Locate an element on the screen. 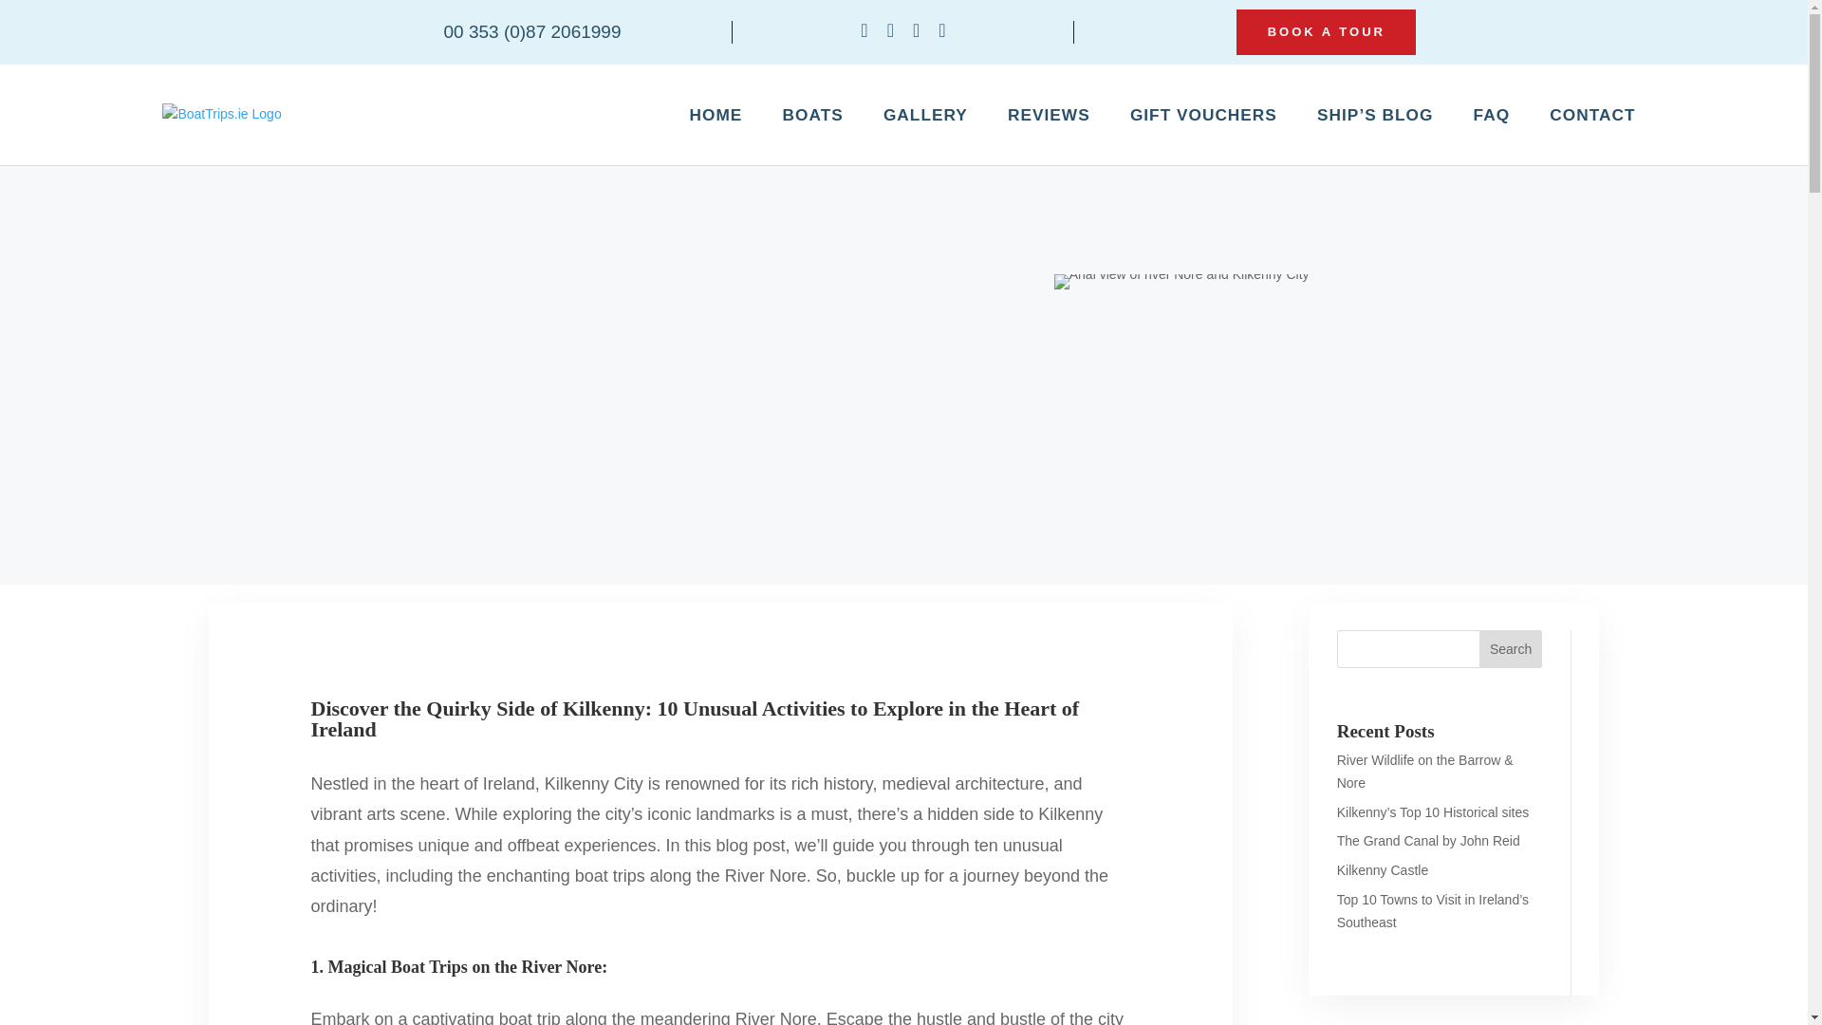 The width and height of the screenshot is (1822, 1025). Search is located at coordinates (1511, 649).